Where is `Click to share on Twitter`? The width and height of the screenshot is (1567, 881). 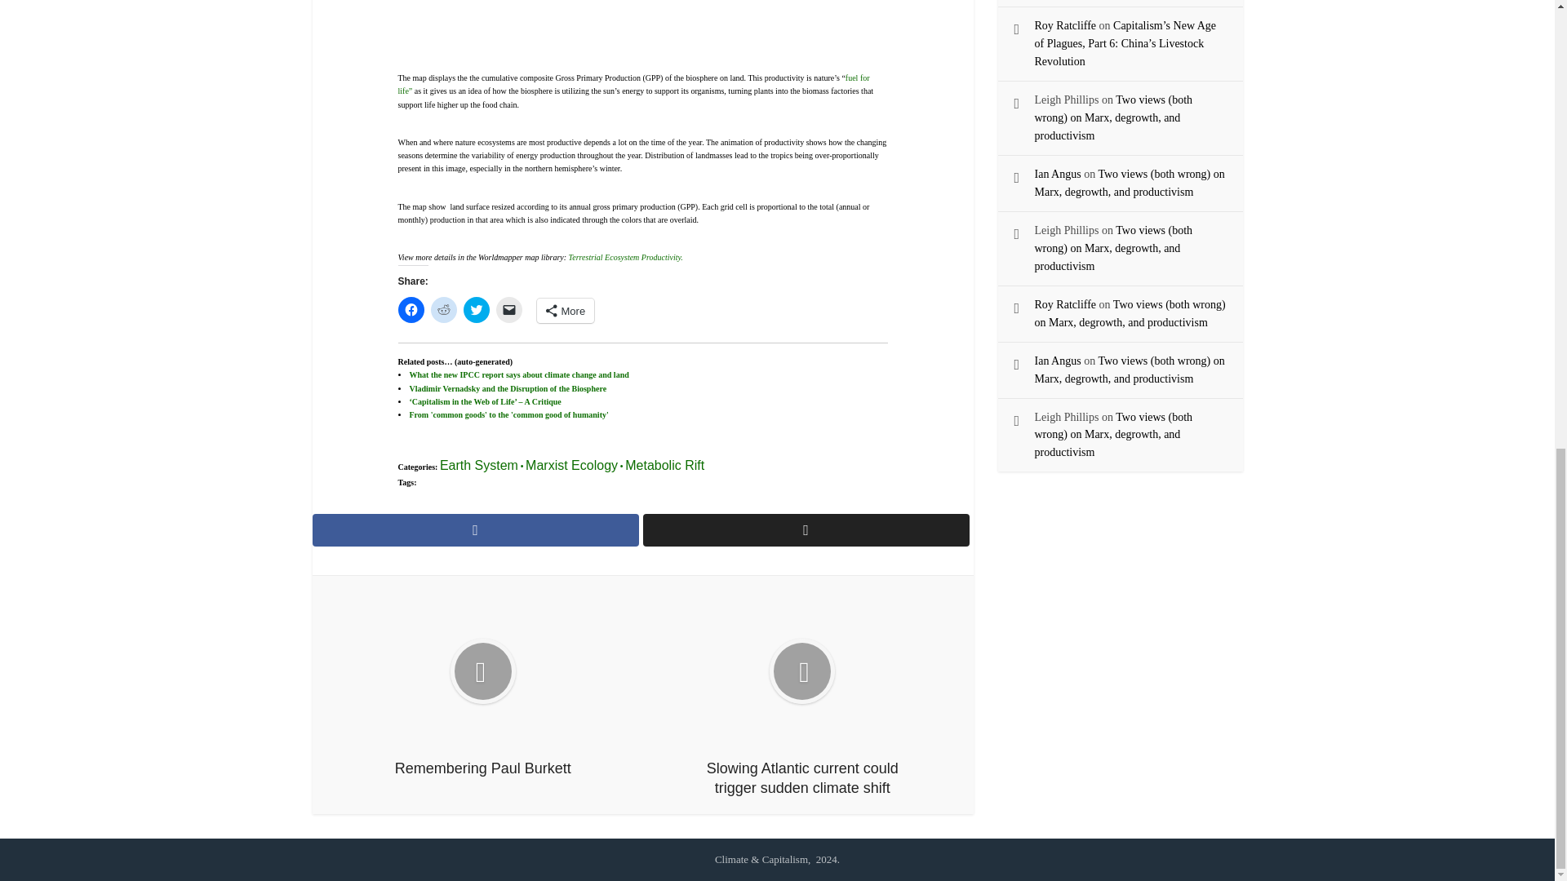
Click to share on Twitter is located at coordinates (477, 310).